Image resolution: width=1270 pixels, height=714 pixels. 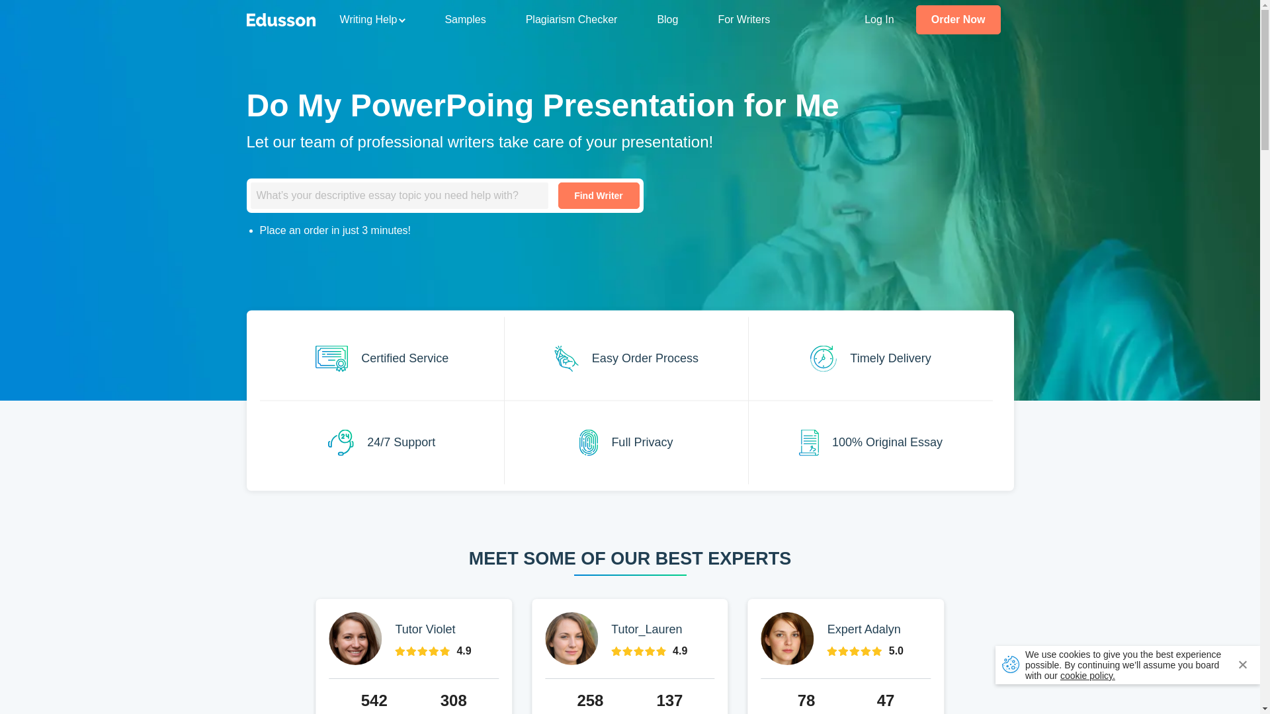 I want to click on Log In, so click(x=879, y=19).